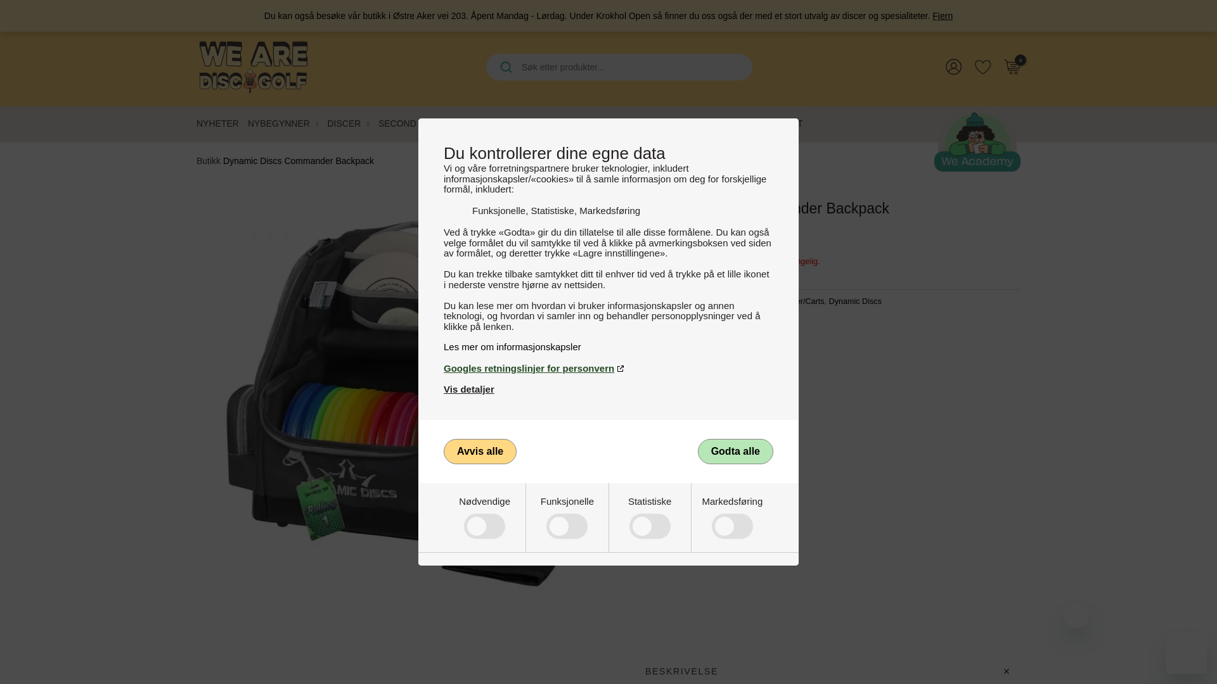 The image size is (1217, 684). I want to click on Godta alle, so click(735, 452).